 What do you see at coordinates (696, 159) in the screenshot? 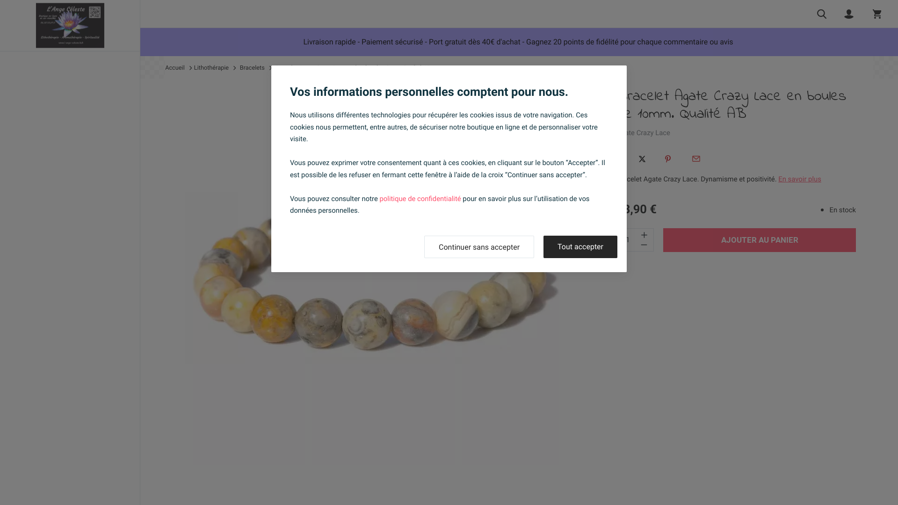
I see `PAR EMAIL` at bounding box center [696, 159].